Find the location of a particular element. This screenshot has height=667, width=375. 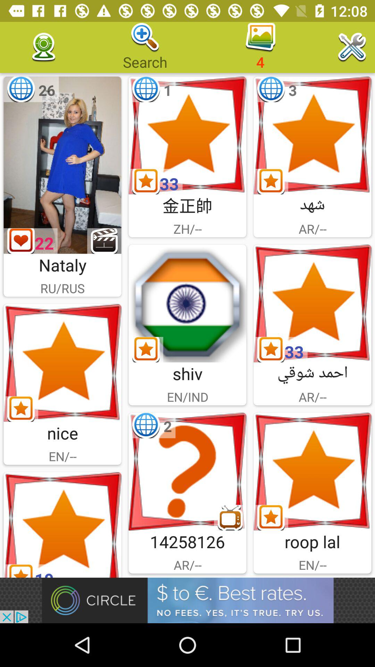

open picture is located at coordinates (62, 363).